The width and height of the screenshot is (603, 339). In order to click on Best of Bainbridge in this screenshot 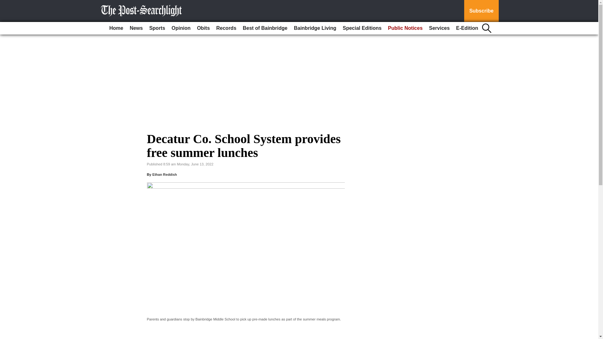, I will do `click(265, 28)`.